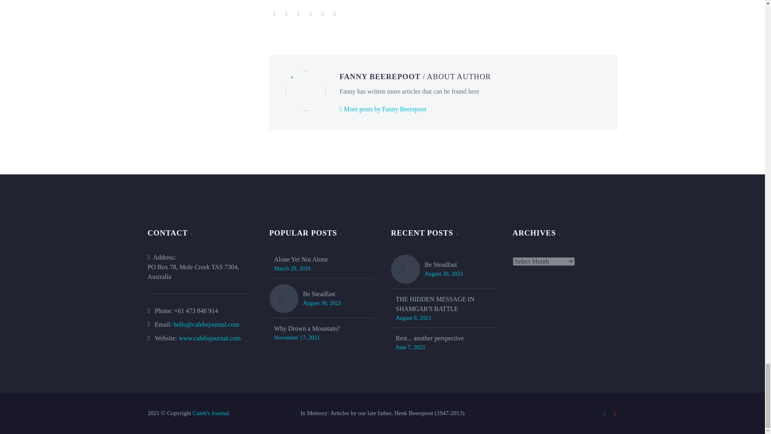 The width and height of the screenshot is (771, 434). I want to click on Alone Yet Not Alone, so click(300, 259).